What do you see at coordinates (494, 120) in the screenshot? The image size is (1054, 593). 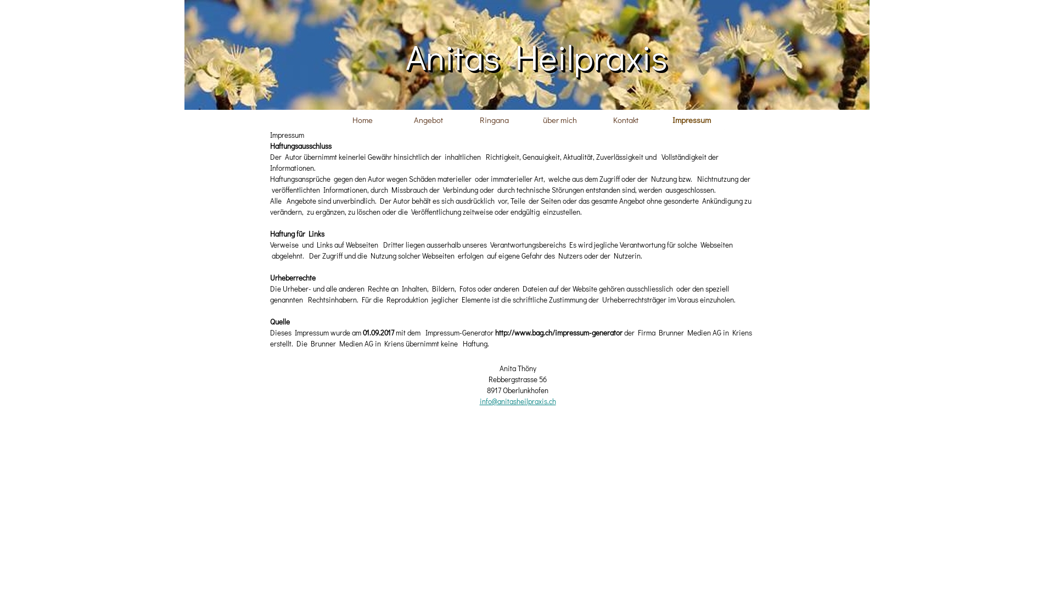 I see `Ringana` at bounding box center [494, 120].